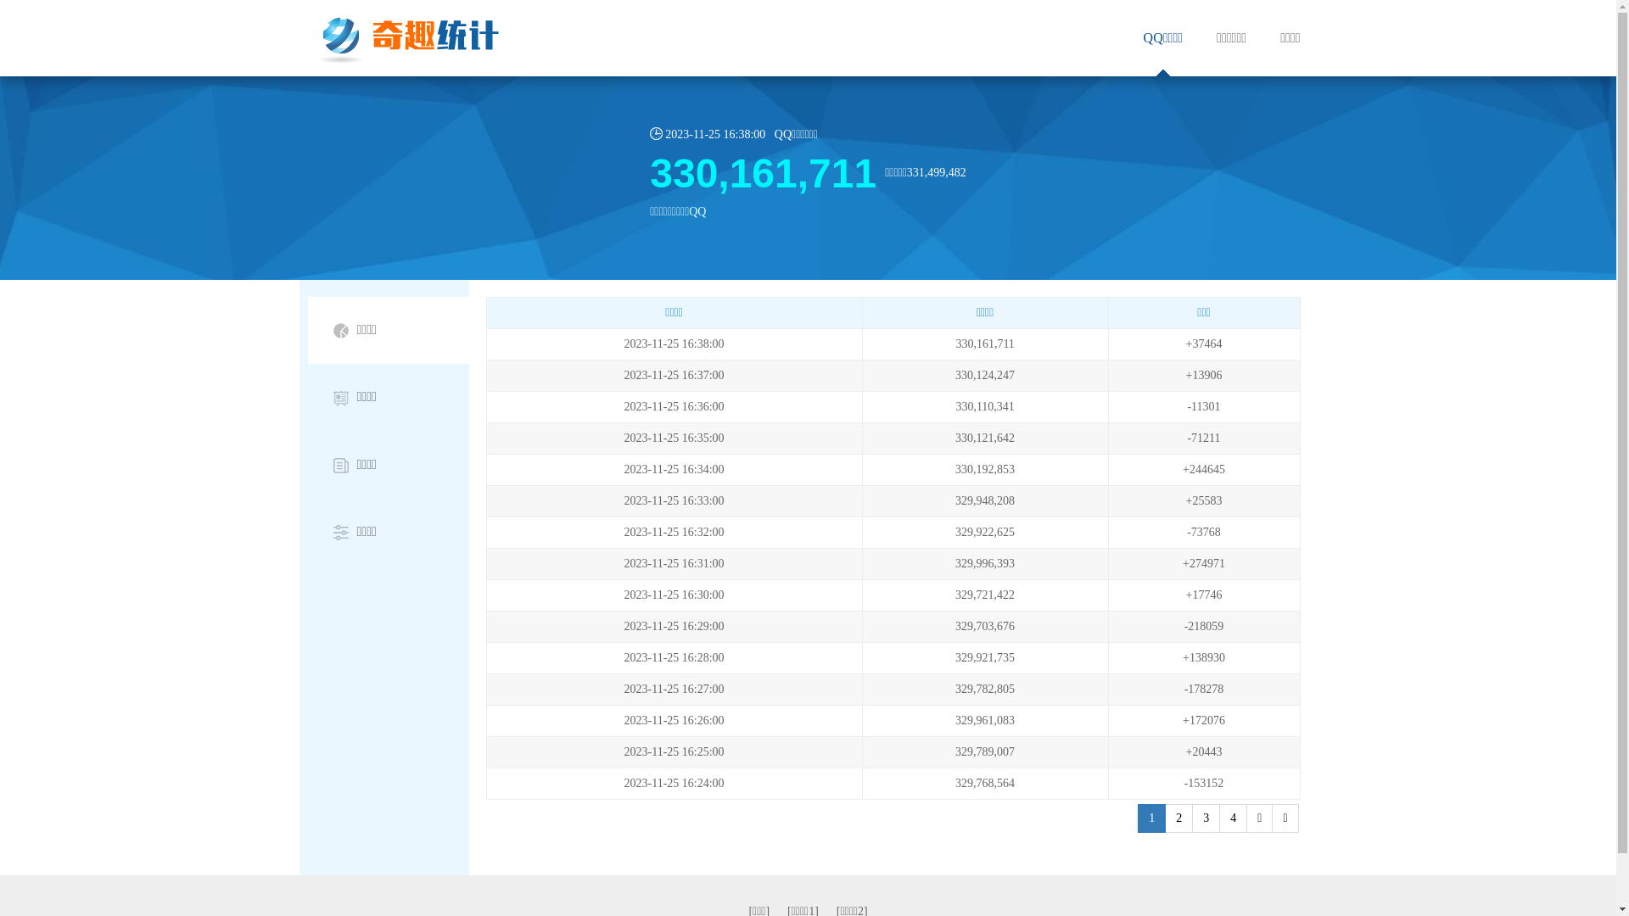 This screenshot has height=916, width=1629. Describe the element at coordinates (1179, 818) in the screenshot. I see `2` at that location.